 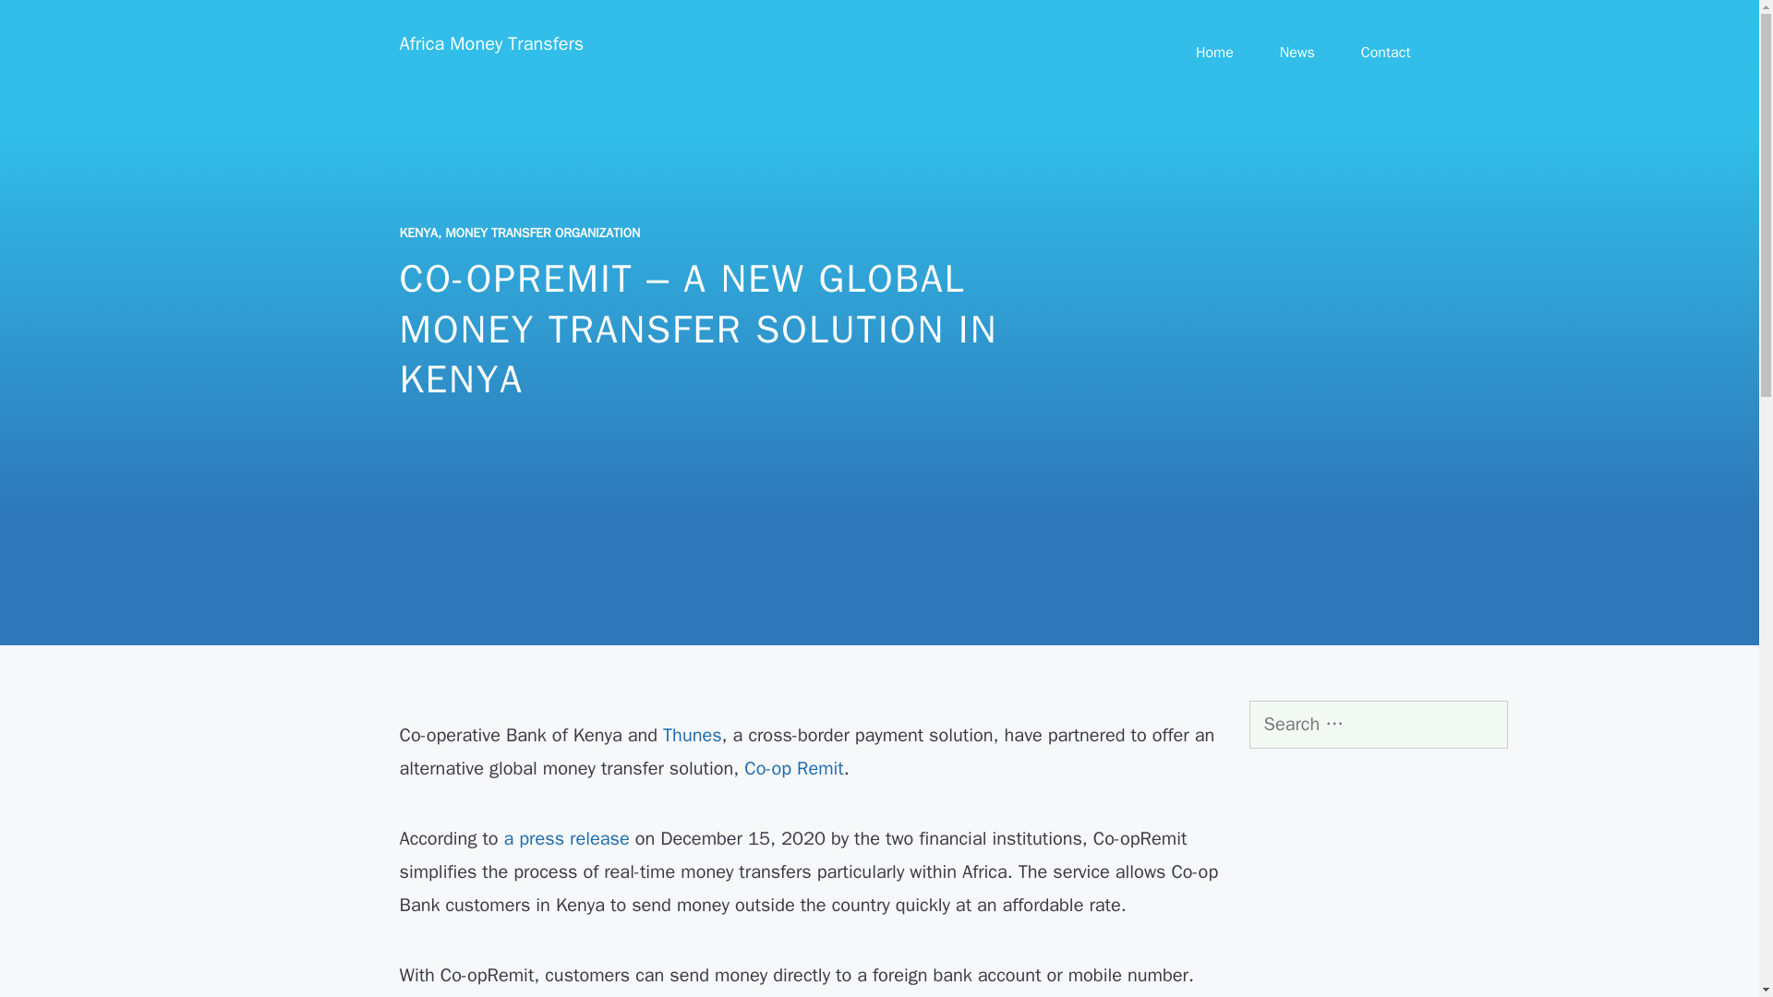 I want to click on Thunes, so click(x=693, y=735).